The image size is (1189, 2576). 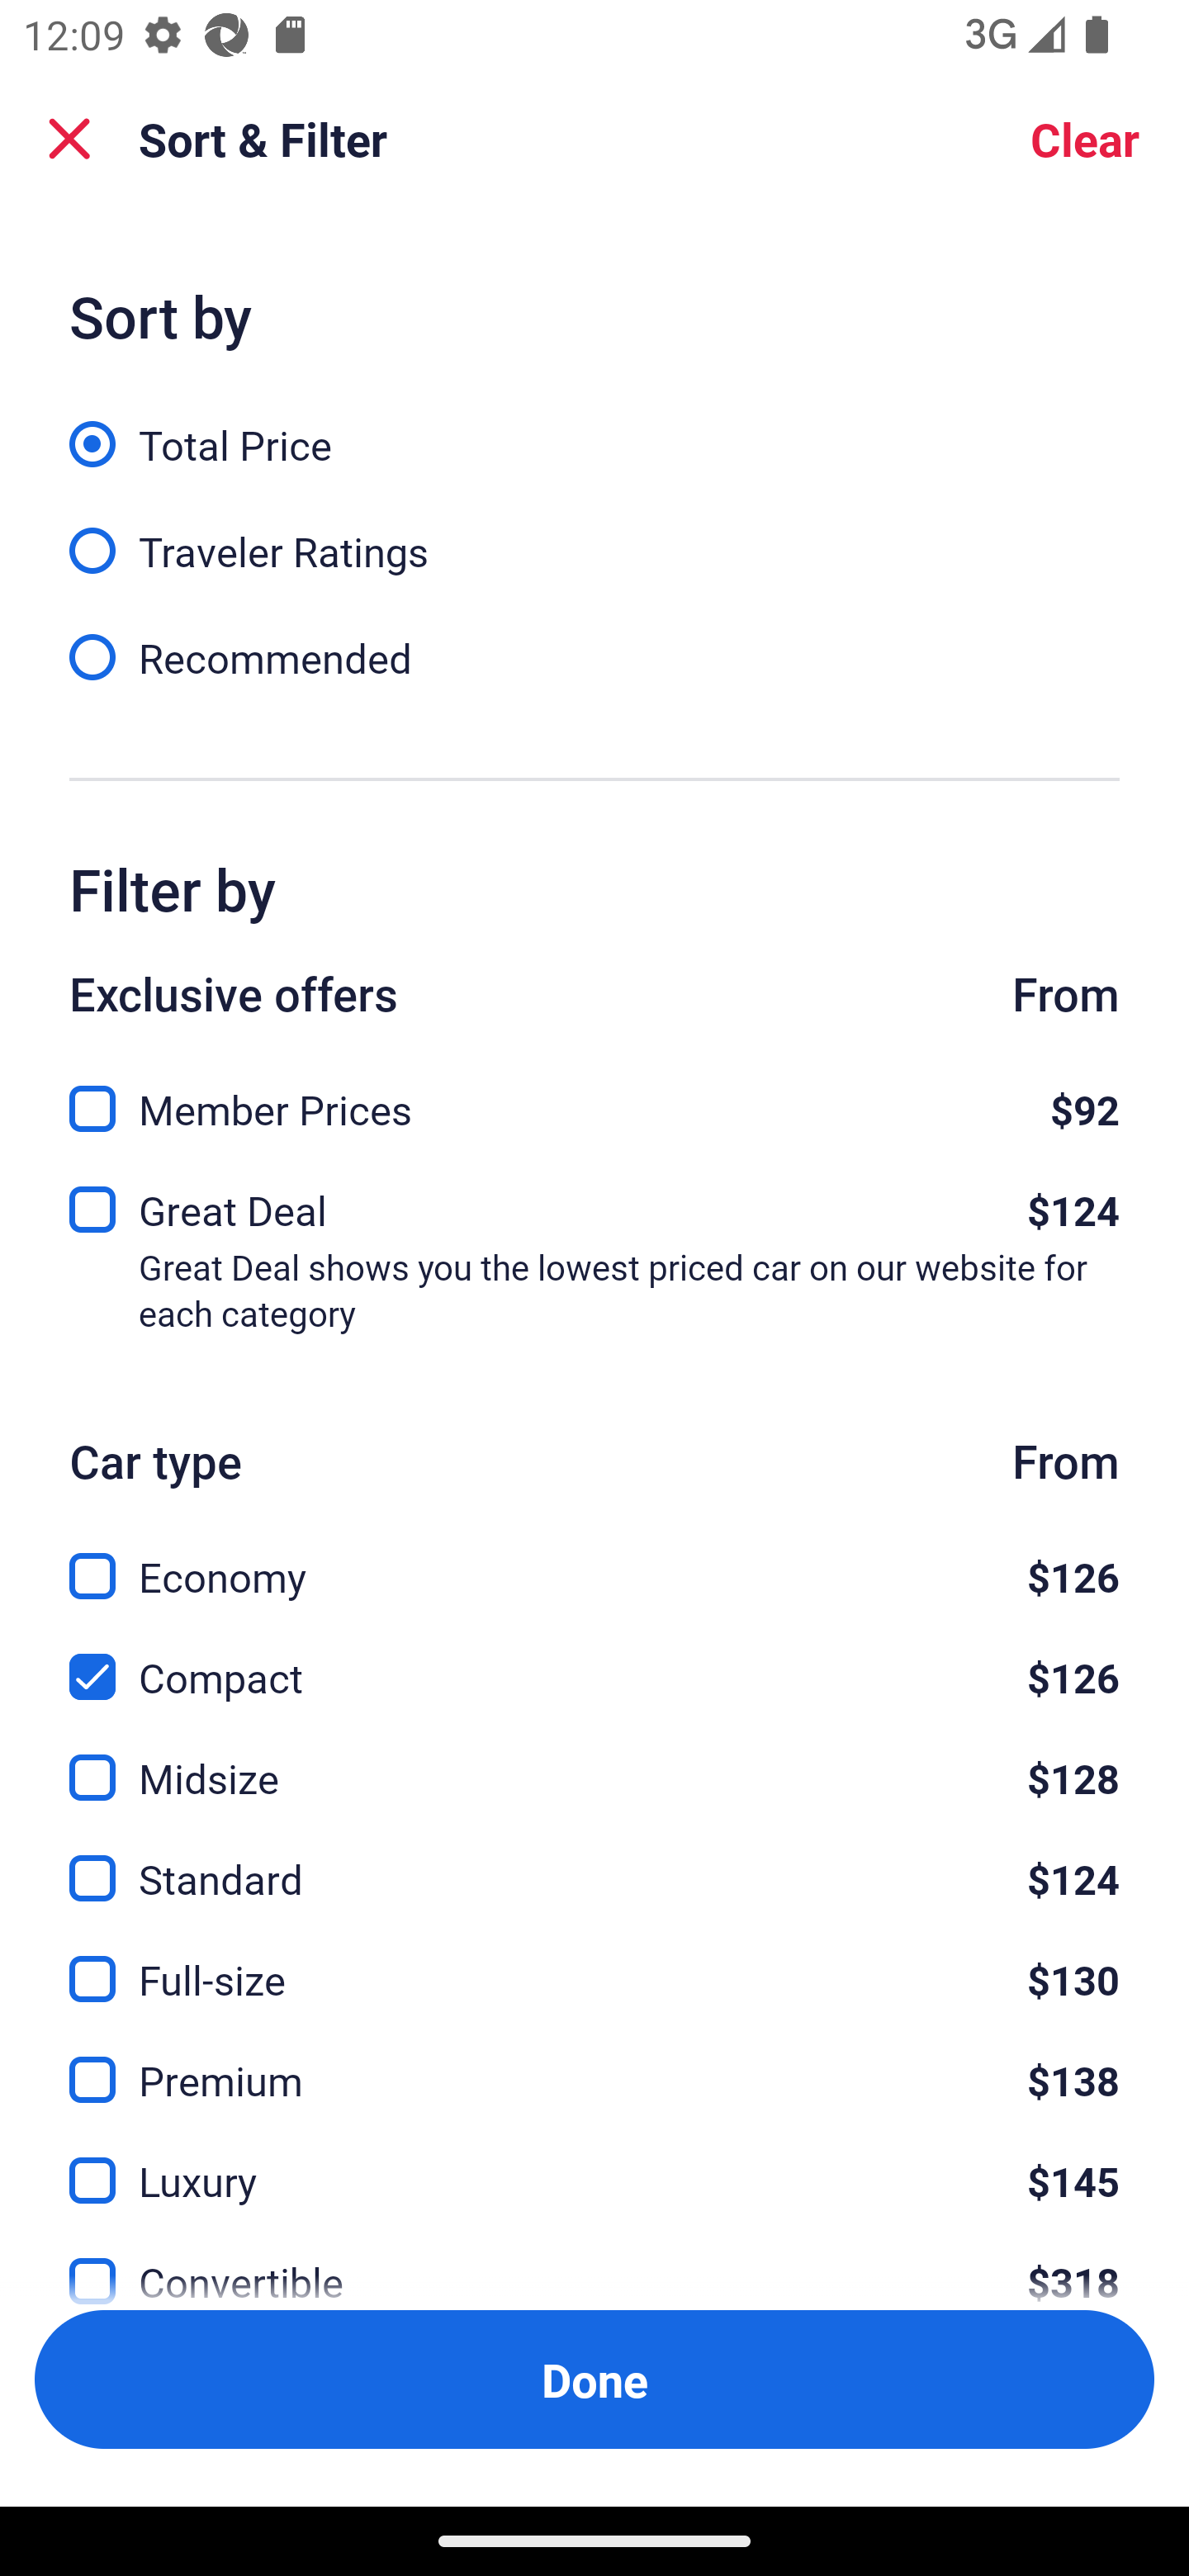 What do you see at coordinates (594, 1962) in the screenshot?
I see `Full-size, $130 Full-size $130` at bounding box center [594, 1962].